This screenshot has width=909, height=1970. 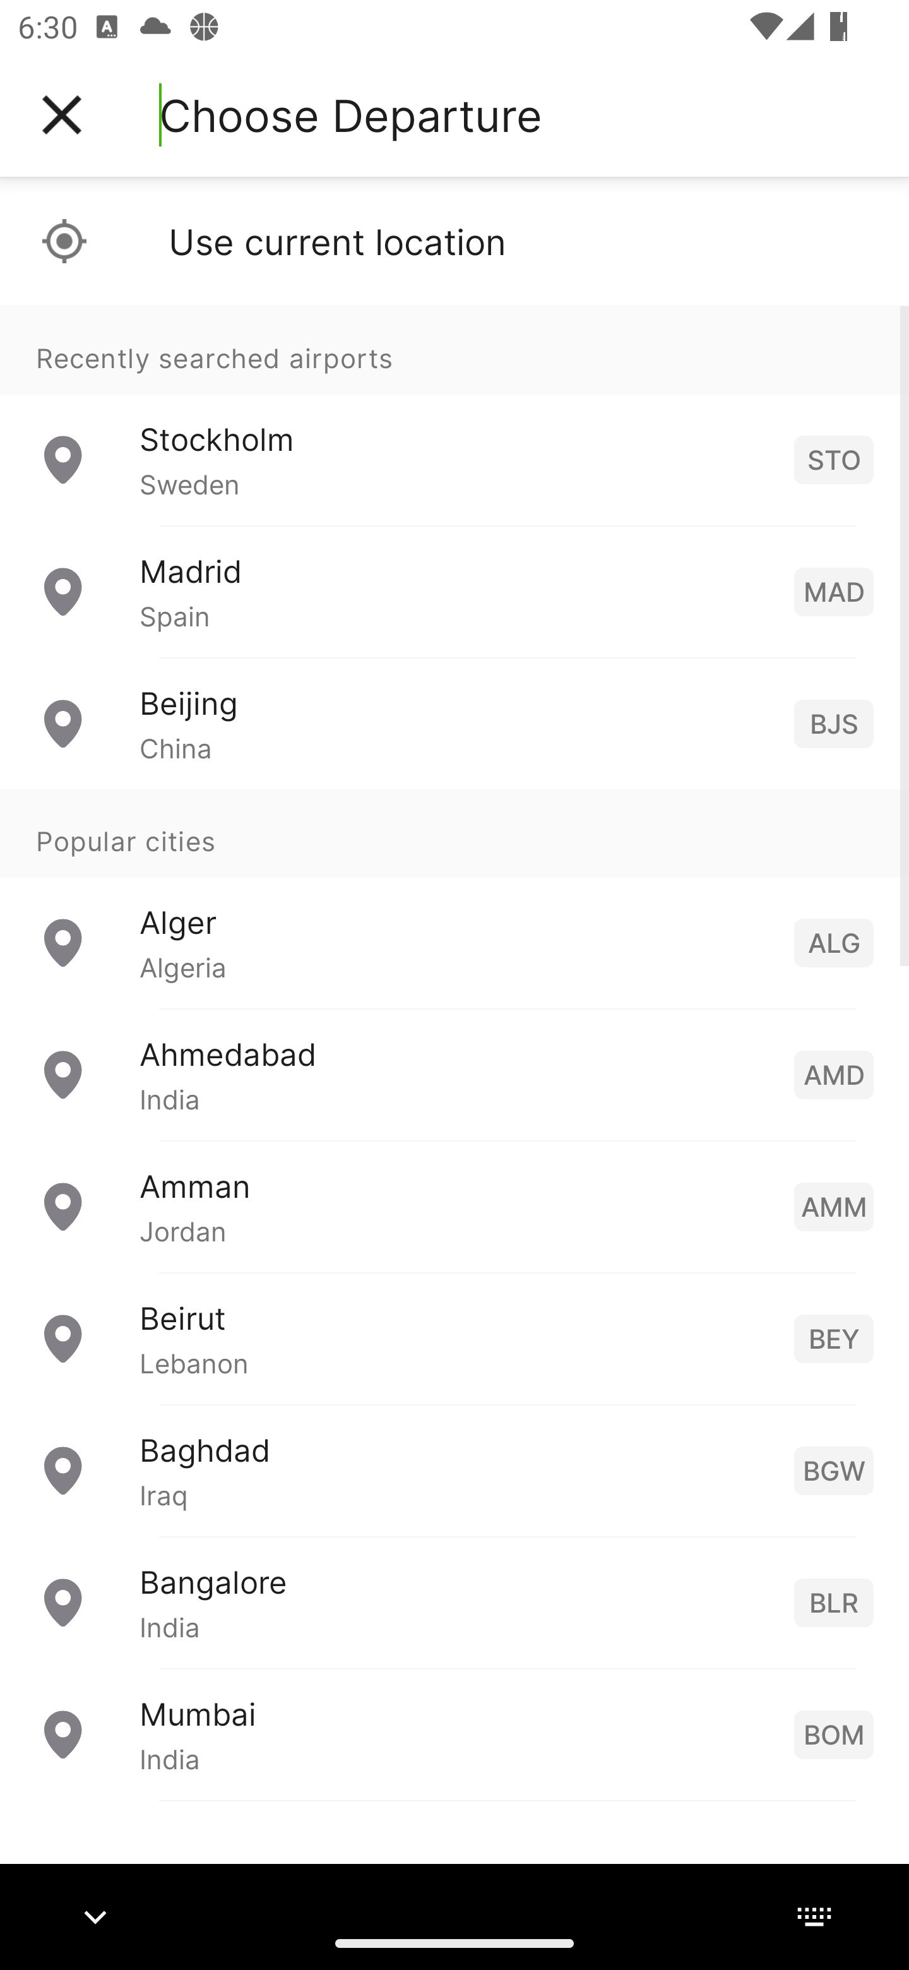 I want to click on Recently searched airports Stockholm Sweden STO, so click(x=454, y=415).